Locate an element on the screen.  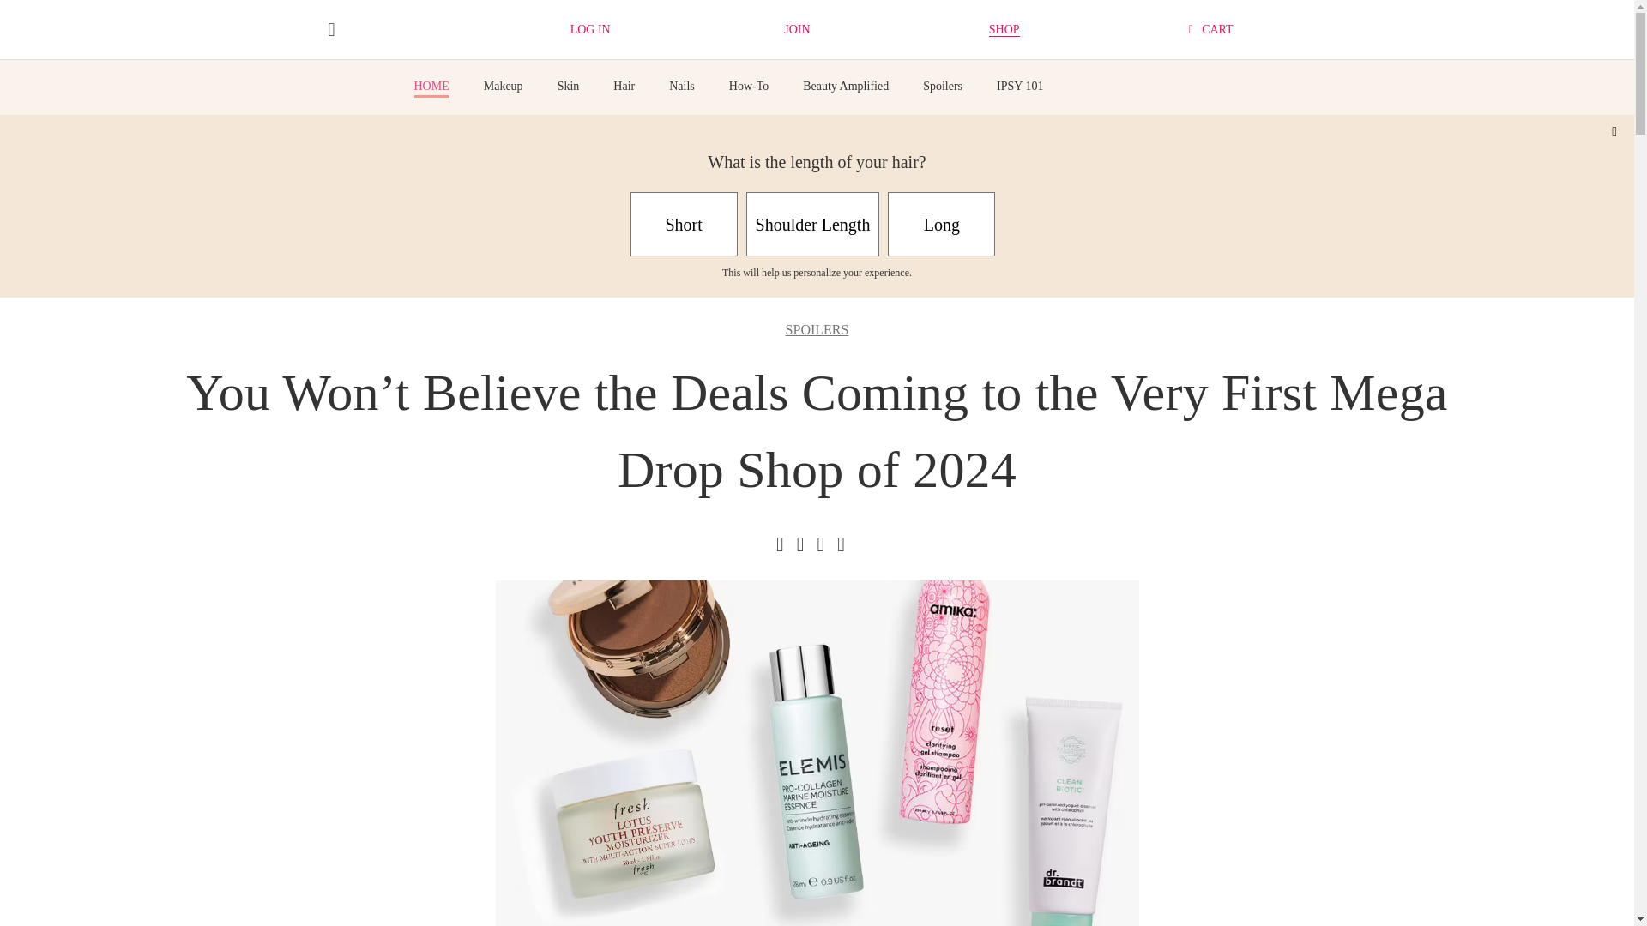
JOIN is located at coordinates (796, 29).